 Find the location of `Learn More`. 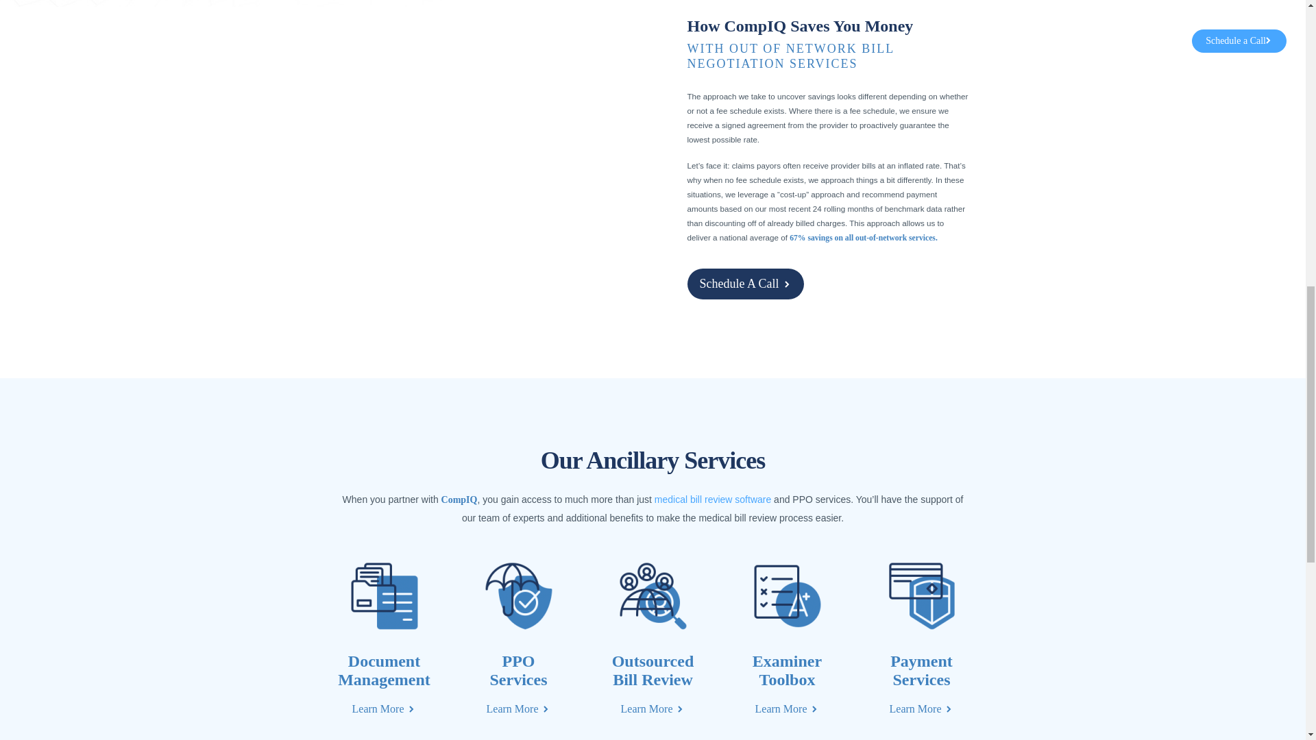

Learn More is located at coordinates (788, 708).